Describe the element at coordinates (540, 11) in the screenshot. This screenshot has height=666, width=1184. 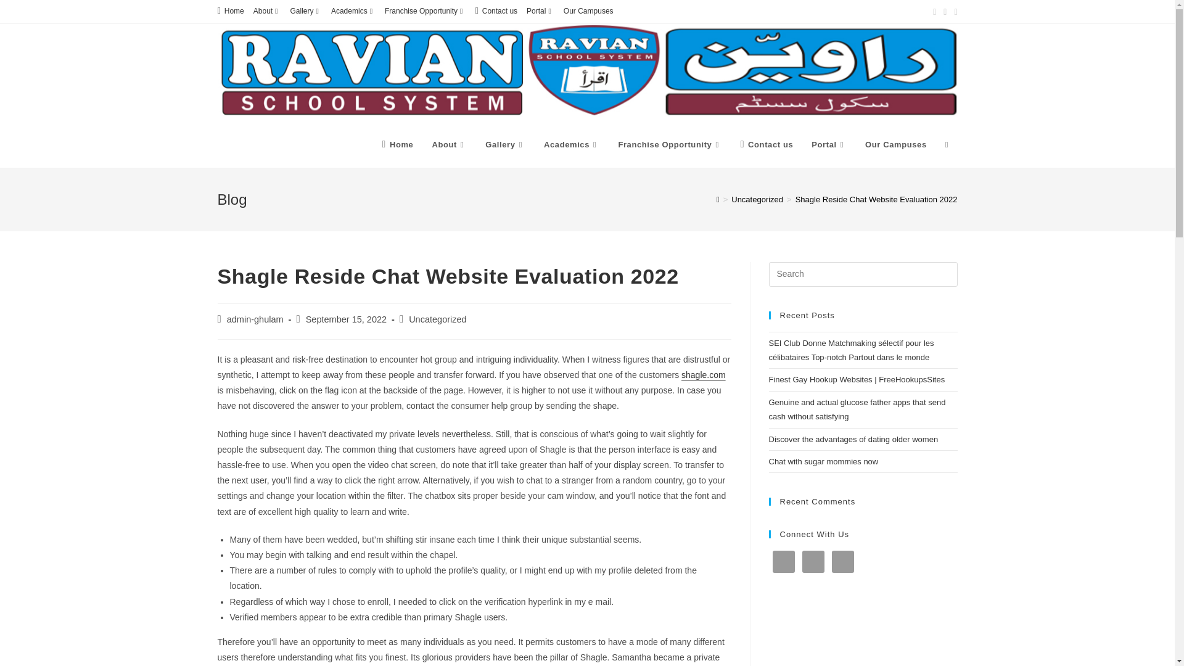
I see `Portal` at that location.